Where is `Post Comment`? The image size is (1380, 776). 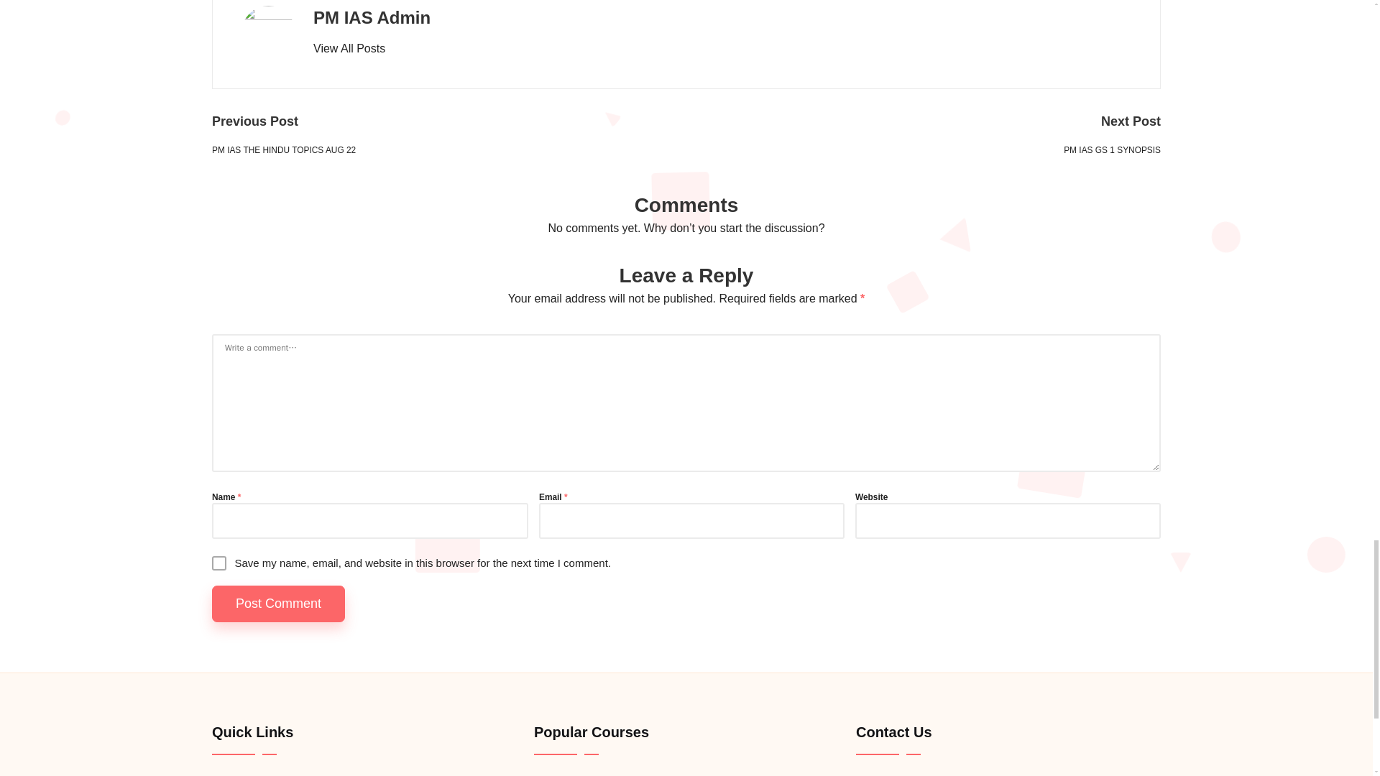
Post Comment is located at coordinates (279, 604).